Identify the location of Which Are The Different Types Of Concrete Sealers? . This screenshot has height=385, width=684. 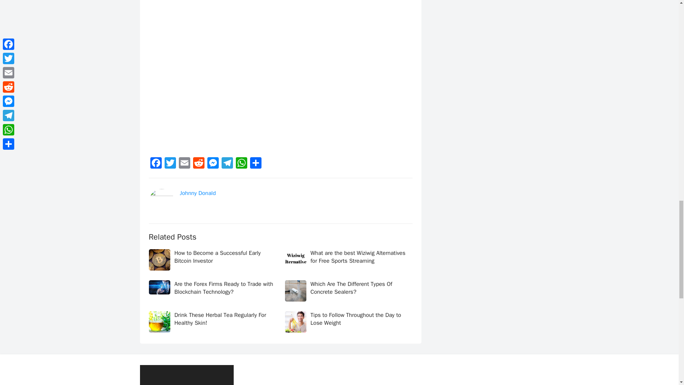
(351, 288).